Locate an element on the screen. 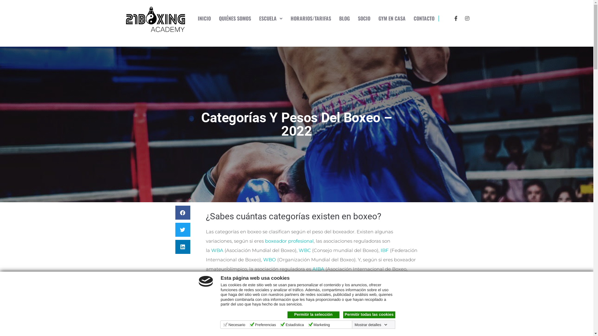 The height and width of the screenshot is (336, 598). Mostrar detalles is located at coordinates (371, 325).